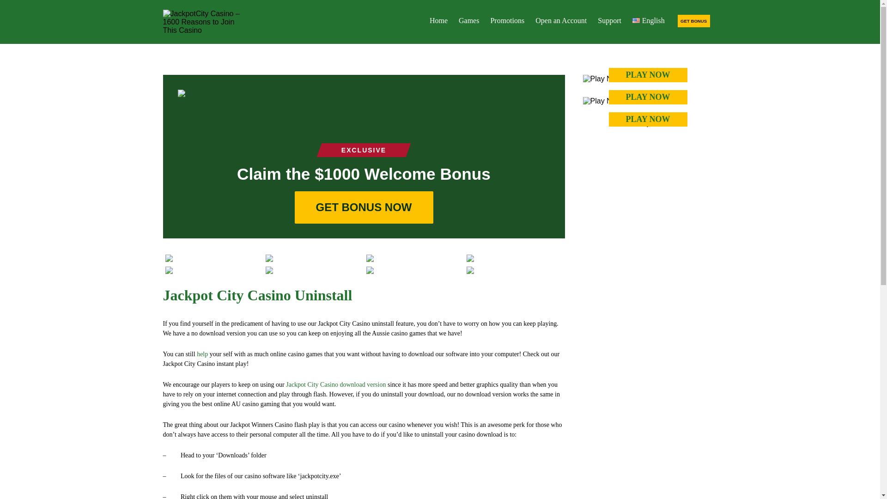 This screenshot has width=887, height=499. What do you see at coordinates (610, 20) in the screenshot?
I see `Support` at bounding box center [610, 20].